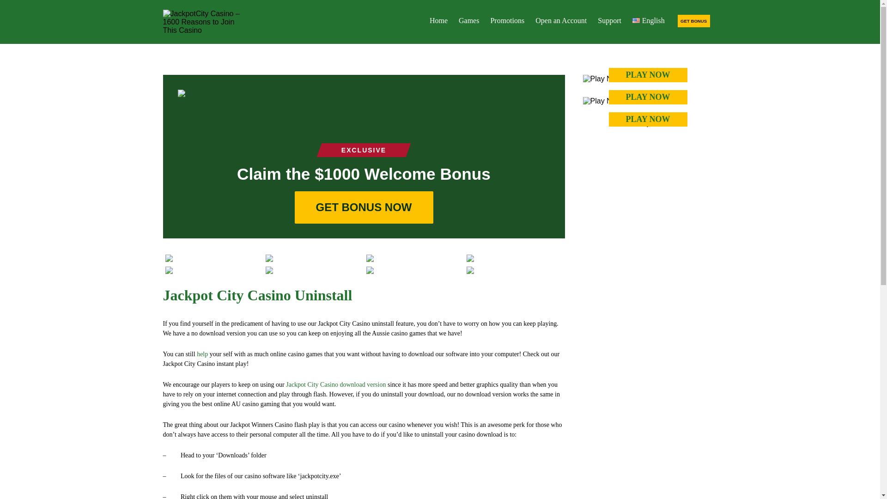 This screenshot has width=887, height=499. What do you see at coordinates (610, 20) in the screenshot?
I see `Support` at bounding box center [610, 20].